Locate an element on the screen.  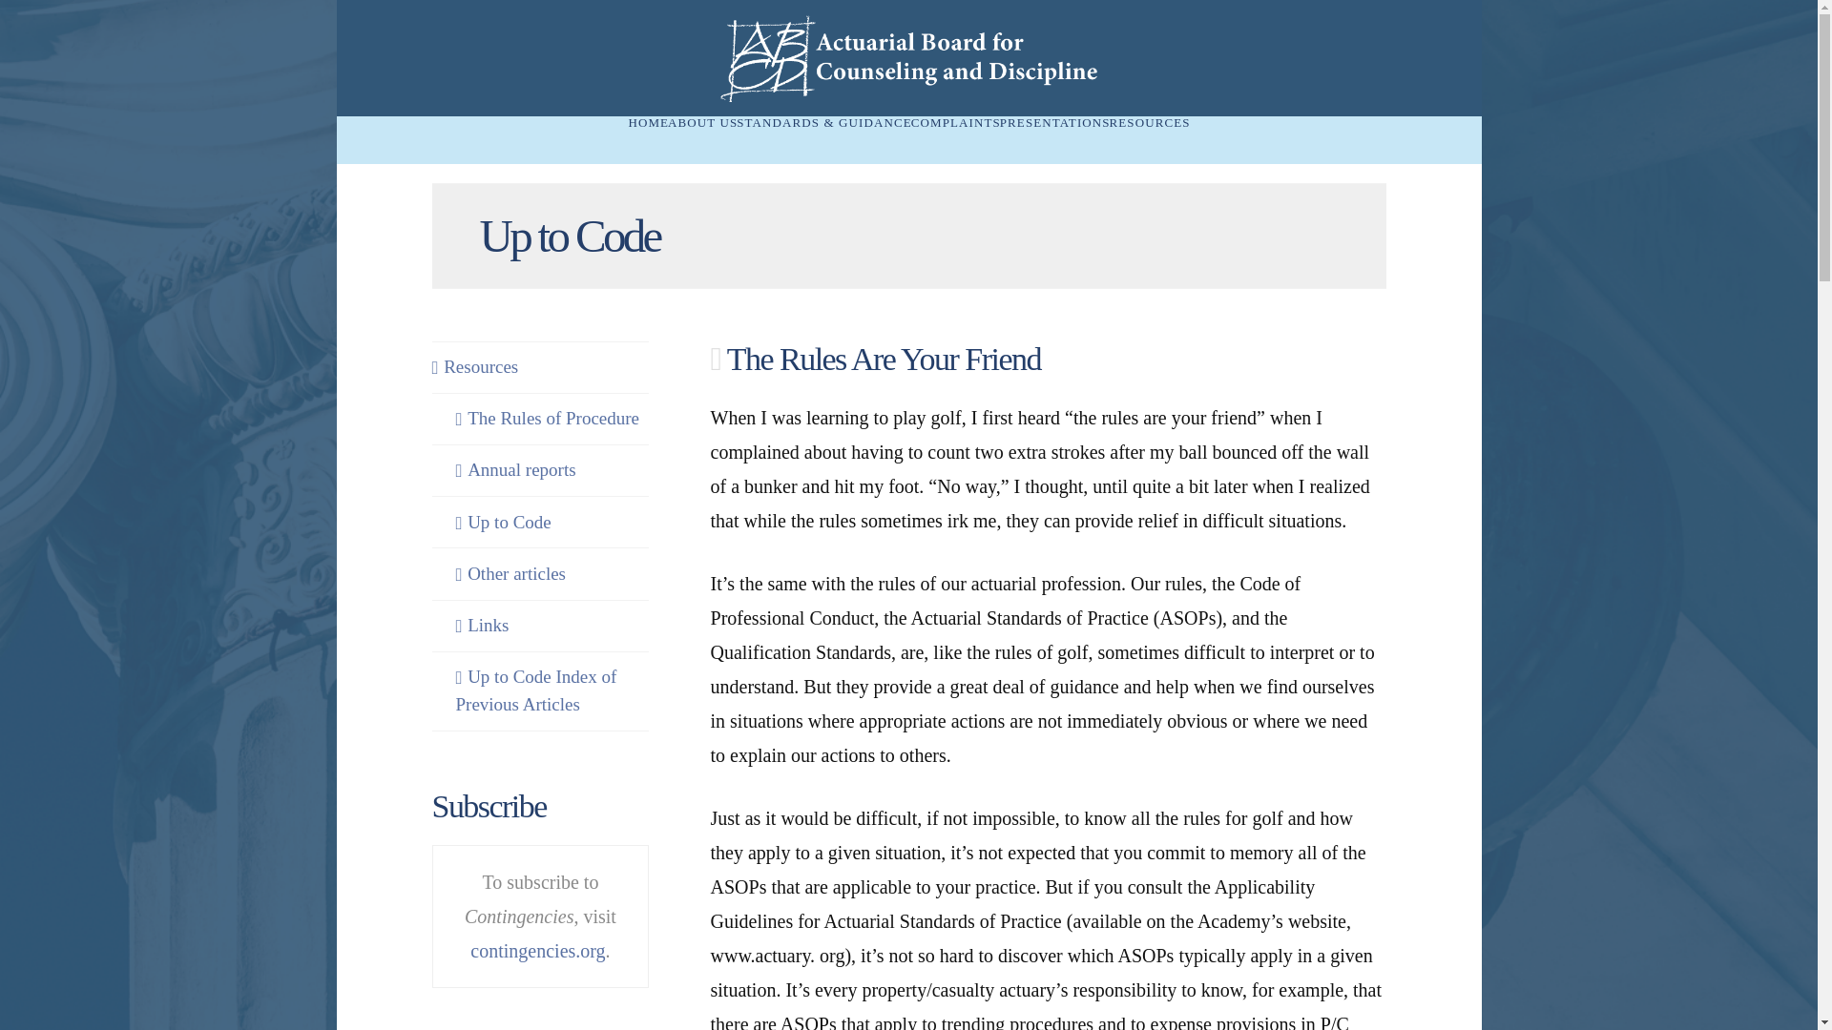
Up to Code is located at coordinates (504, 523).